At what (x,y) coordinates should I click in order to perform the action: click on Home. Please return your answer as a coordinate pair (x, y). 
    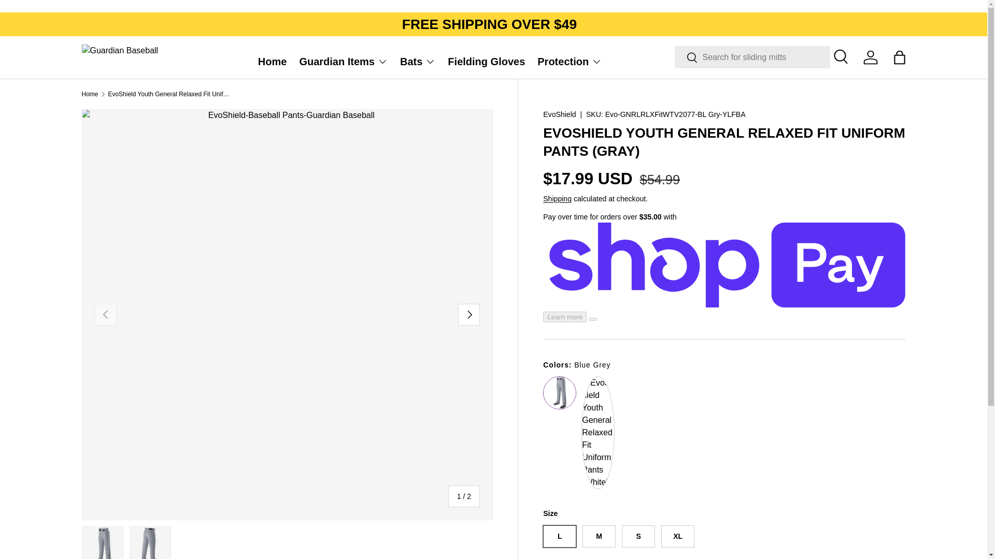
    Looking at the image, I should click on (273, 62).